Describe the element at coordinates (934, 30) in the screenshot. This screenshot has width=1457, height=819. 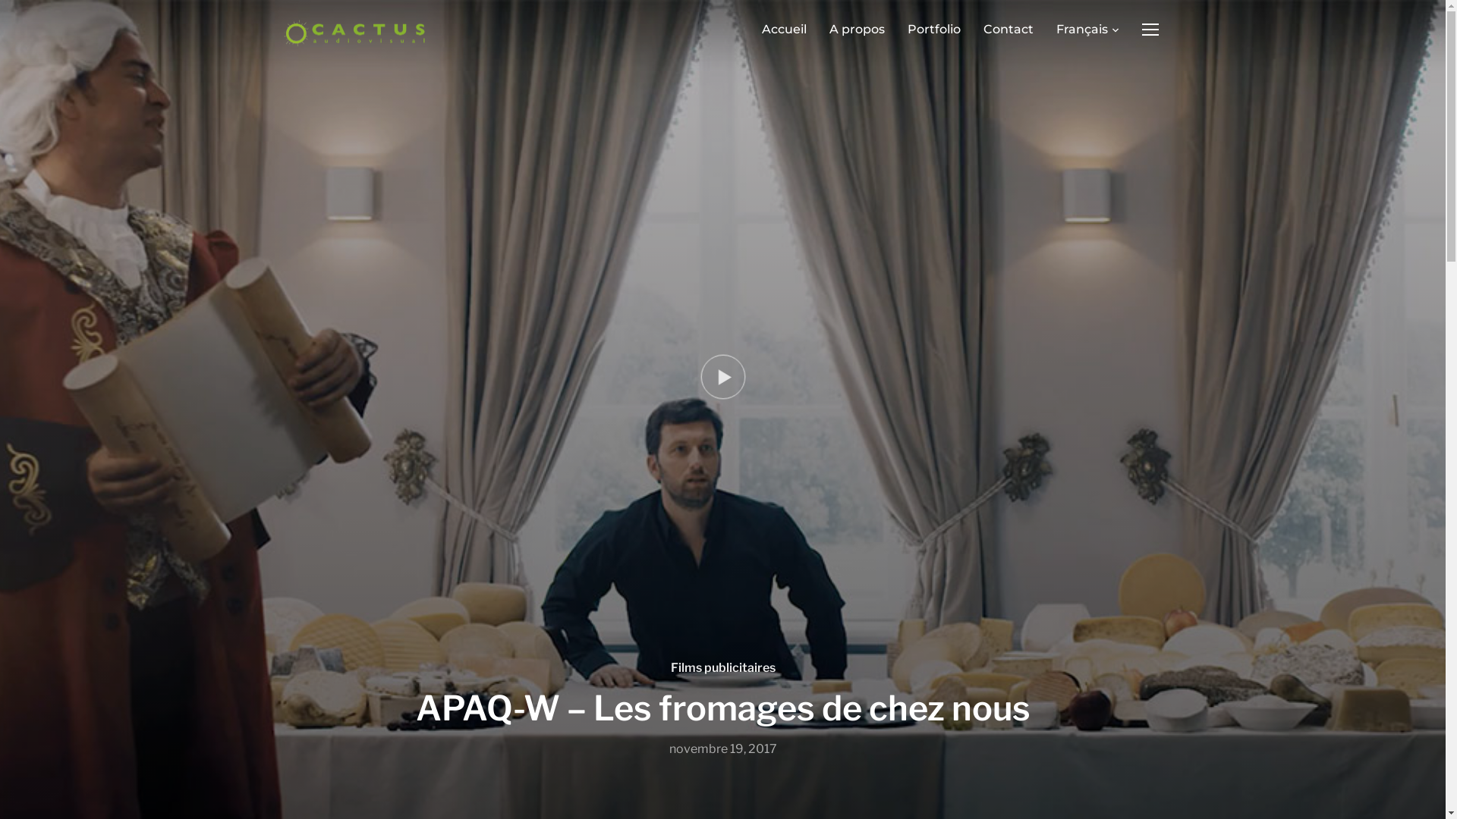
I see `Portfolio` at that location.